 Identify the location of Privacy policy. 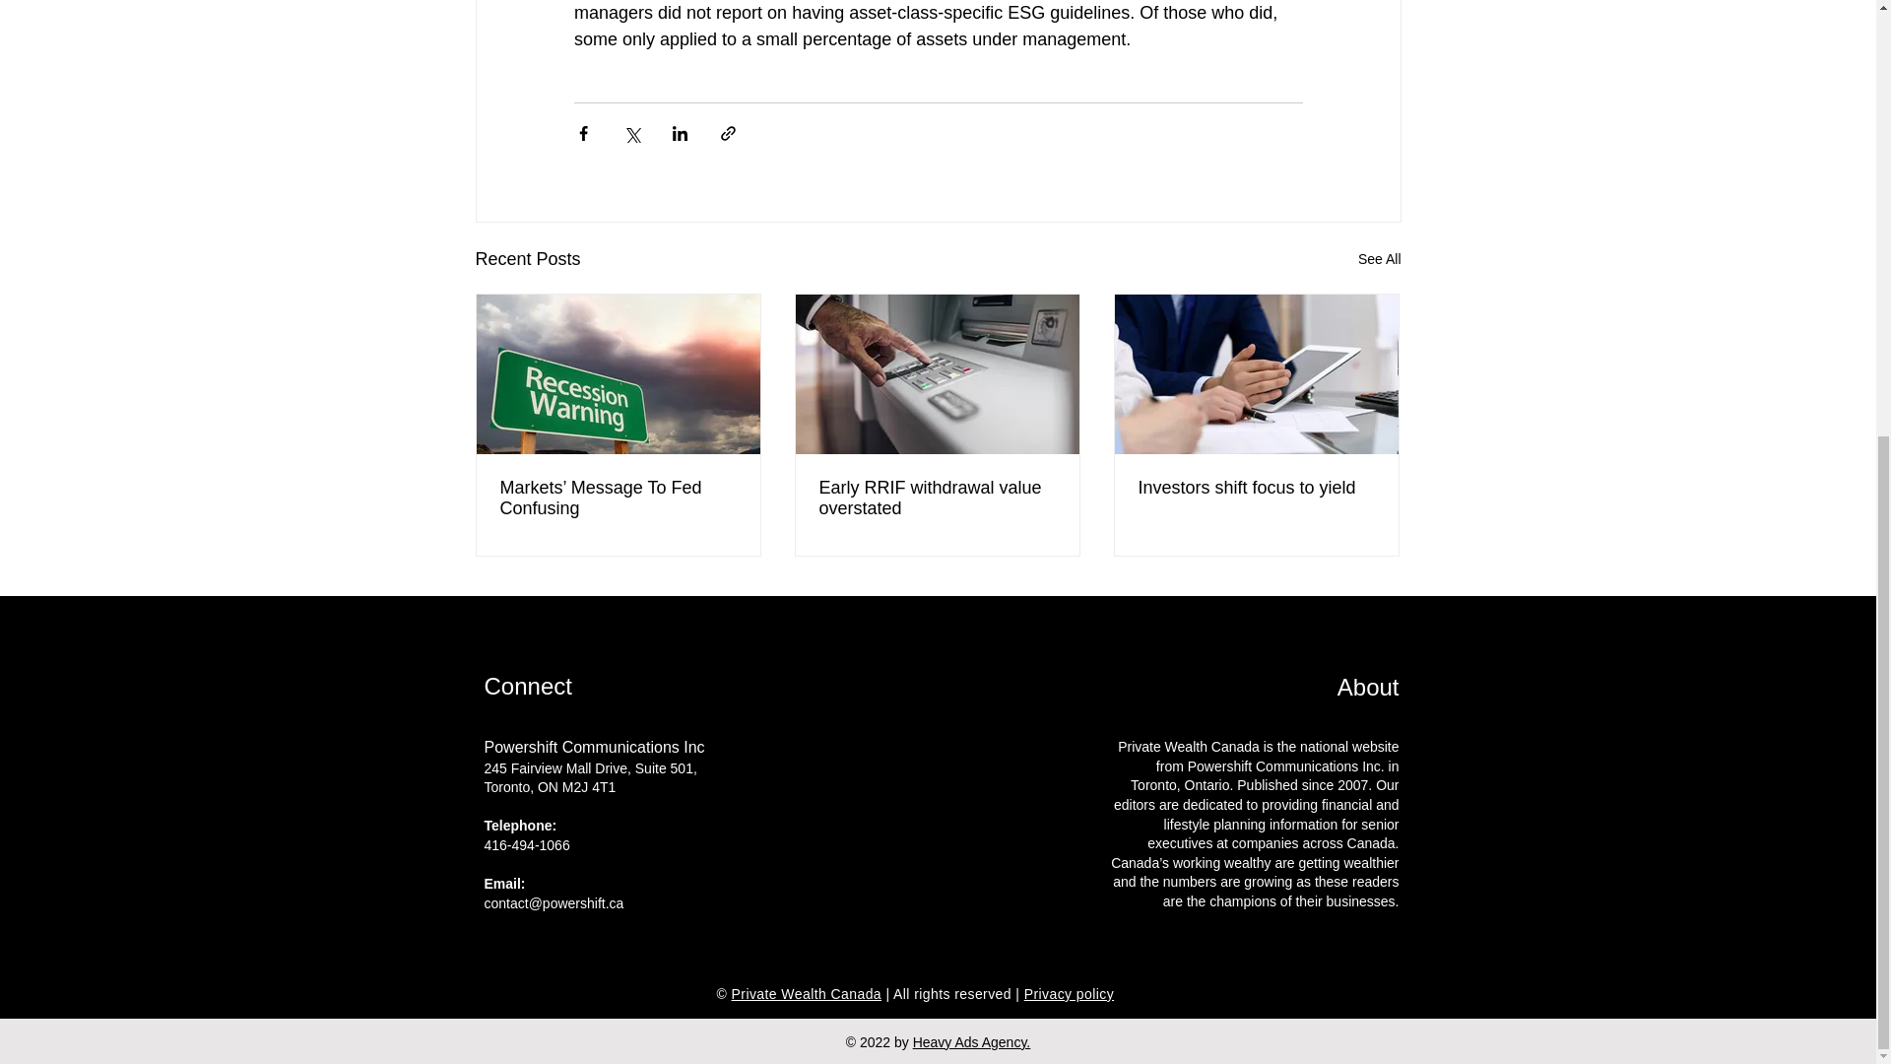
(1069, 994).